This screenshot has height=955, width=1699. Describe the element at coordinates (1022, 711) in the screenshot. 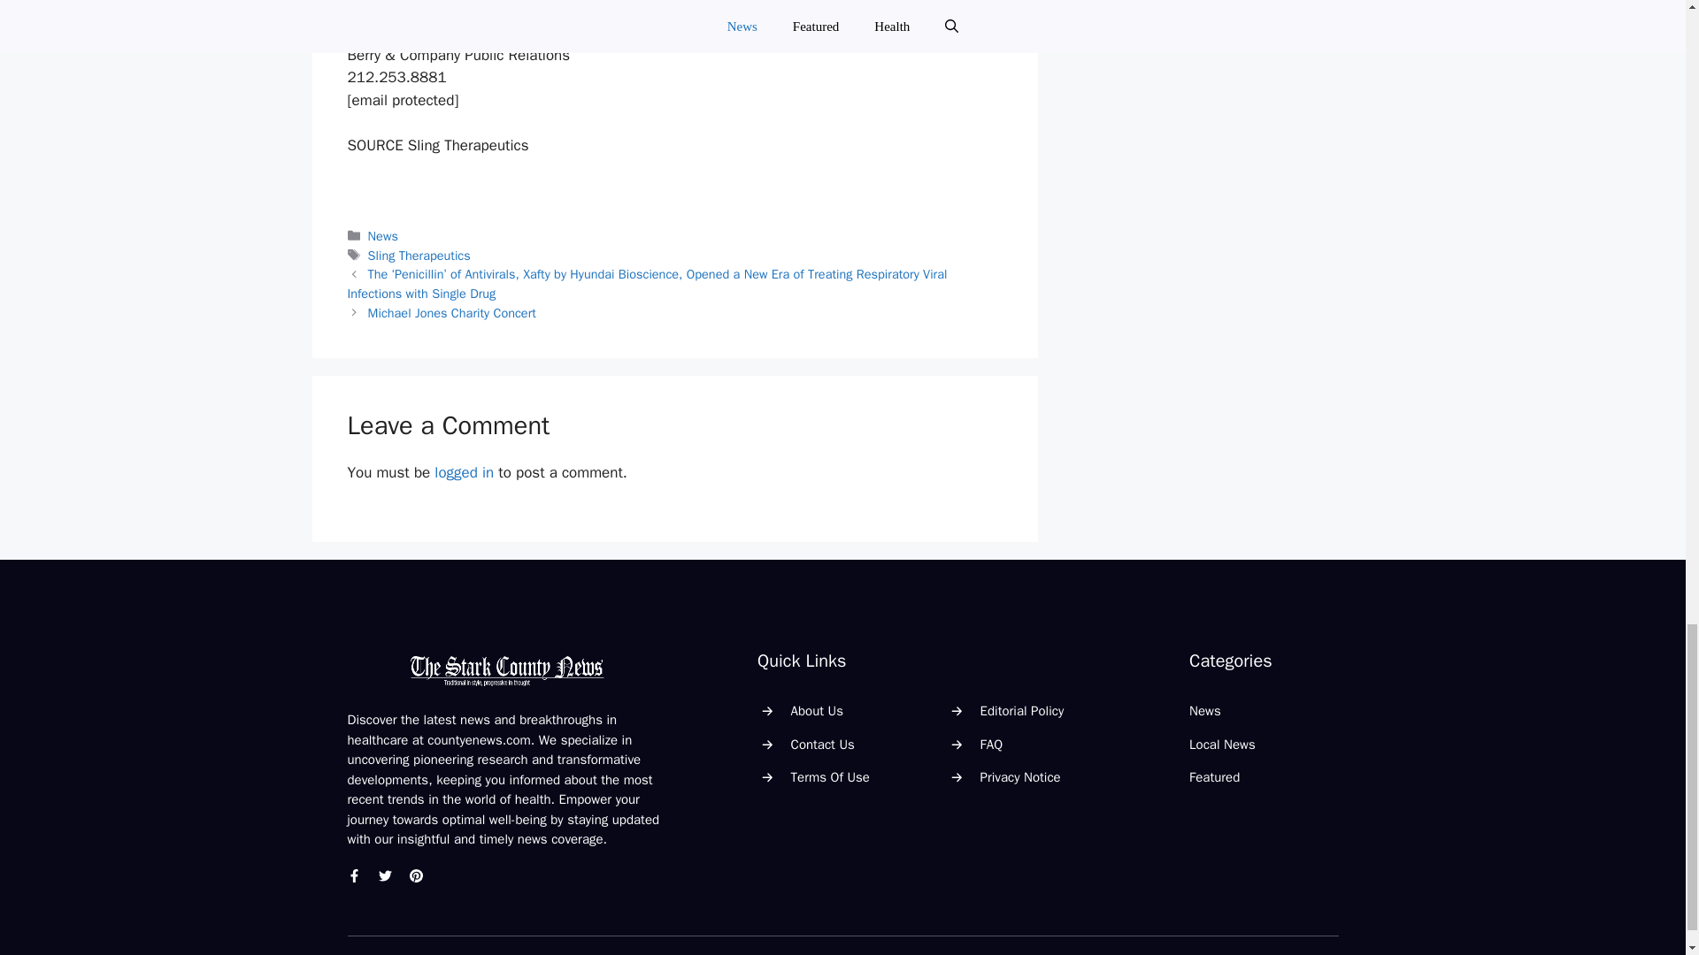

I see `Editorial Policy` at that location.